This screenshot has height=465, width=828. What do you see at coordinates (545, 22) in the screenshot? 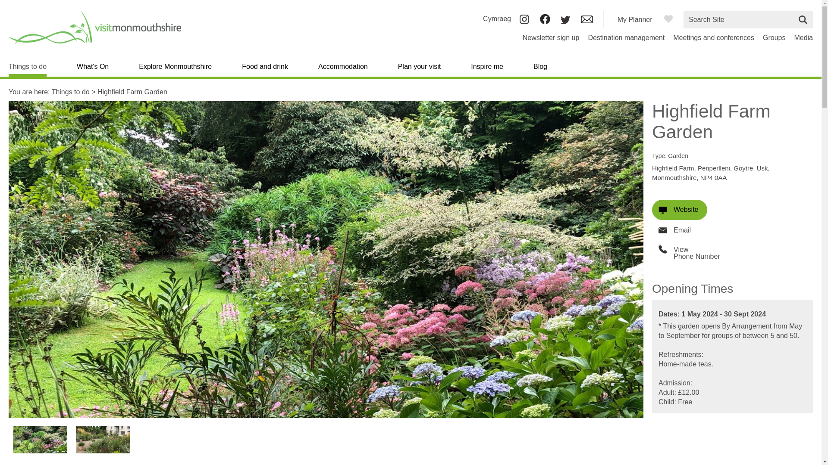
I see `Website Facebook` at bounding box center [545, 22].